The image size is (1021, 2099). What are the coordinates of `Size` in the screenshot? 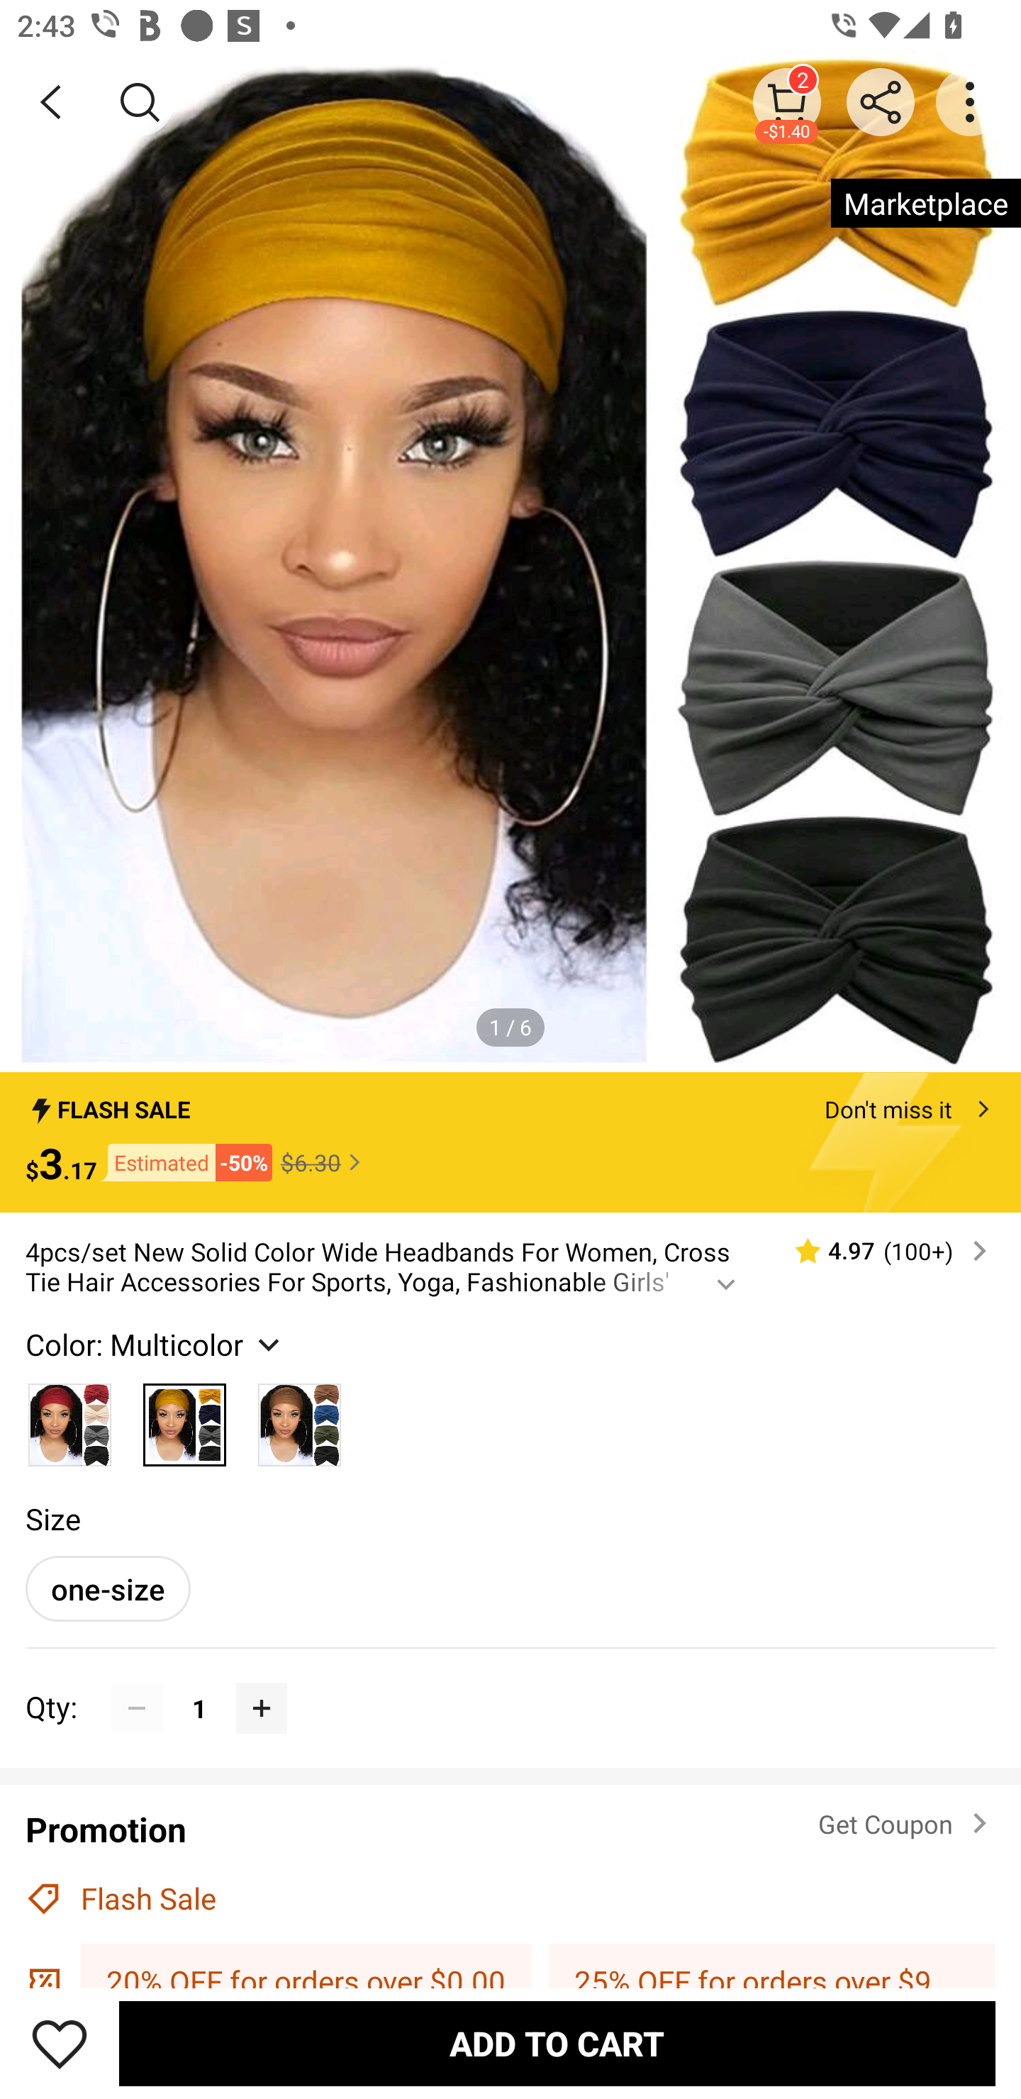 It's located at (52, 1518).